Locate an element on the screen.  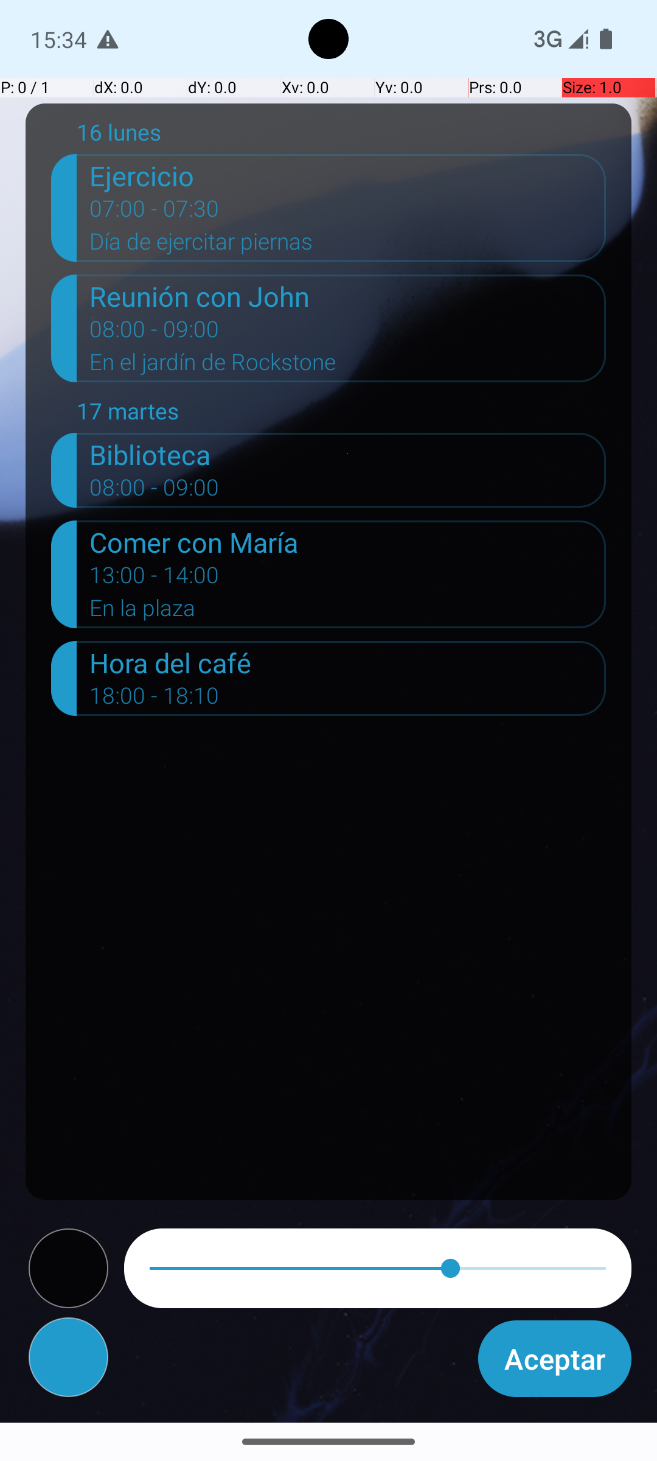
Hora del café is located at coordinates (348, 662).